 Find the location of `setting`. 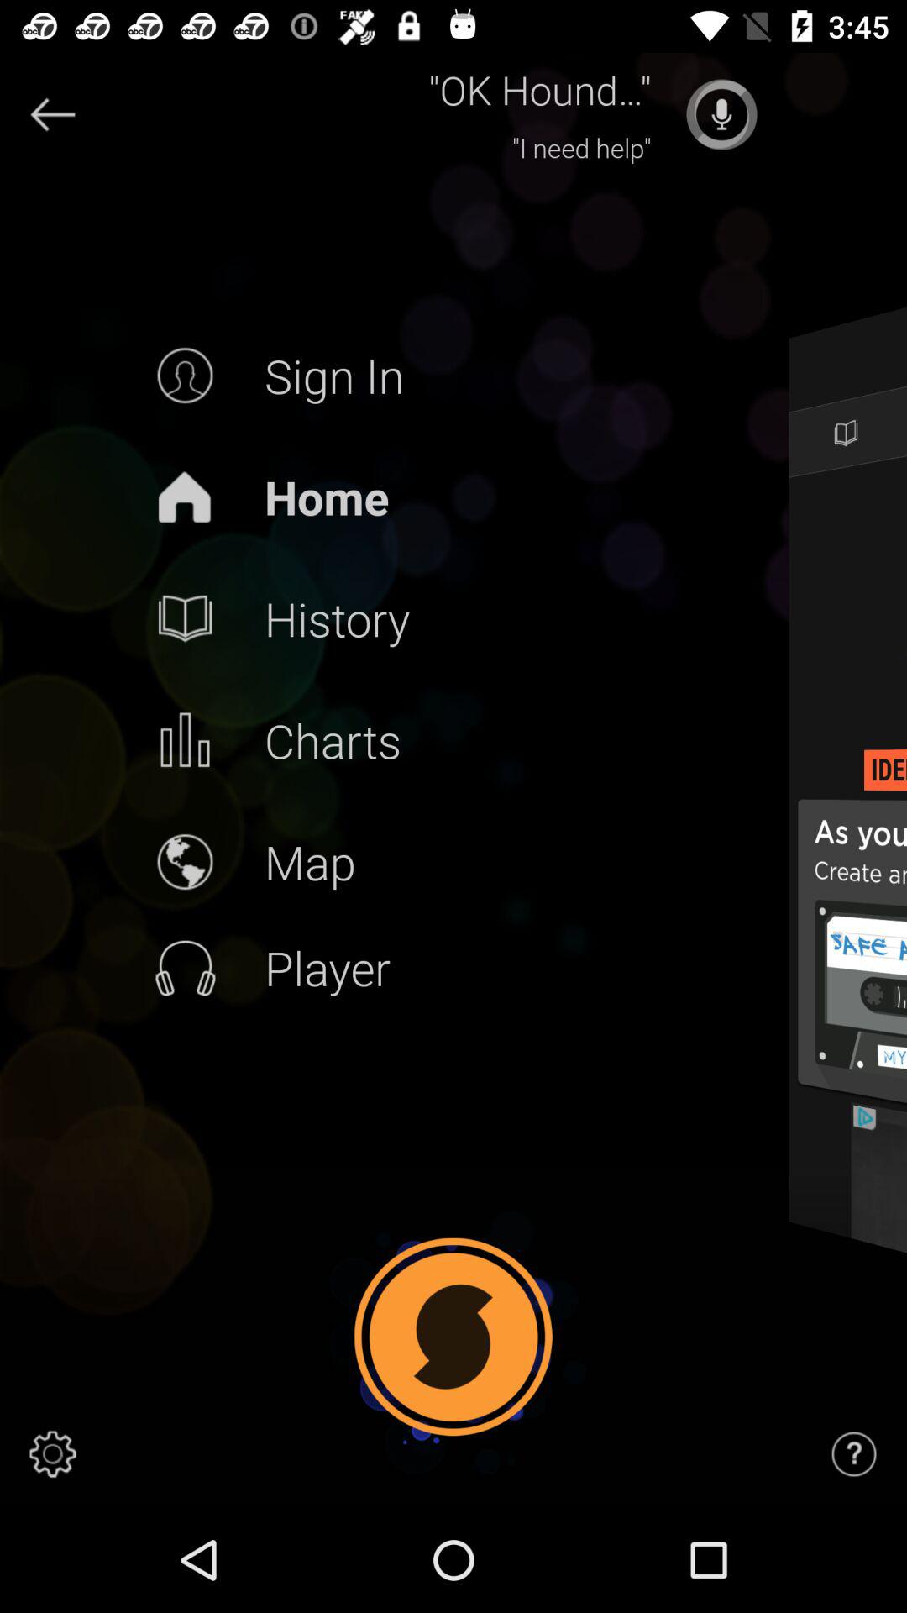

setting is located at coordinates (53, 1454).